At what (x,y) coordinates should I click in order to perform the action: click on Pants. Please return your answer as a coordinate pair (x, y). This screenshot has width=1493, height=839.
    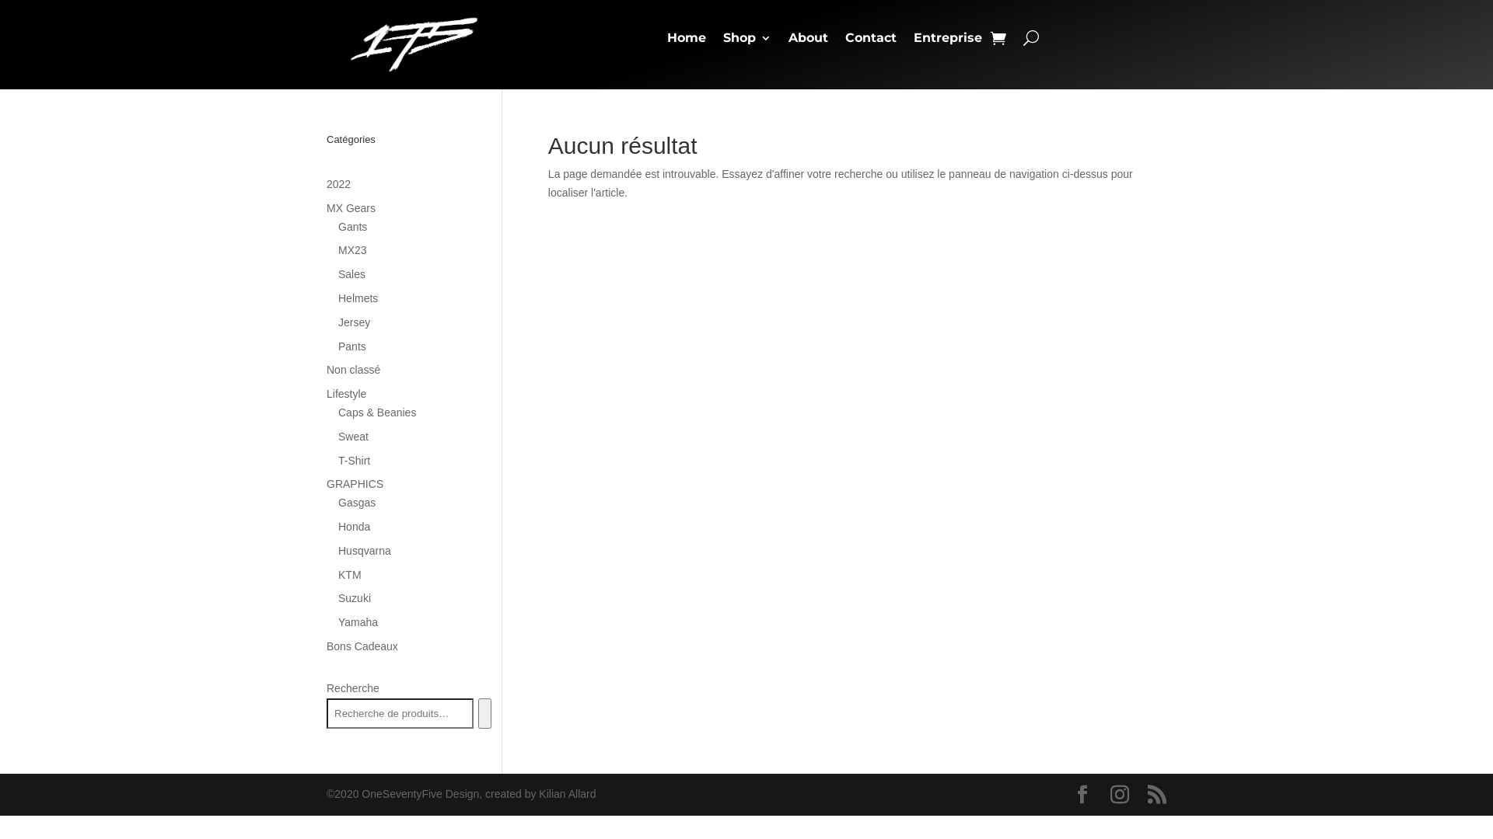
    Looking at the image, I should click on (352, 346).